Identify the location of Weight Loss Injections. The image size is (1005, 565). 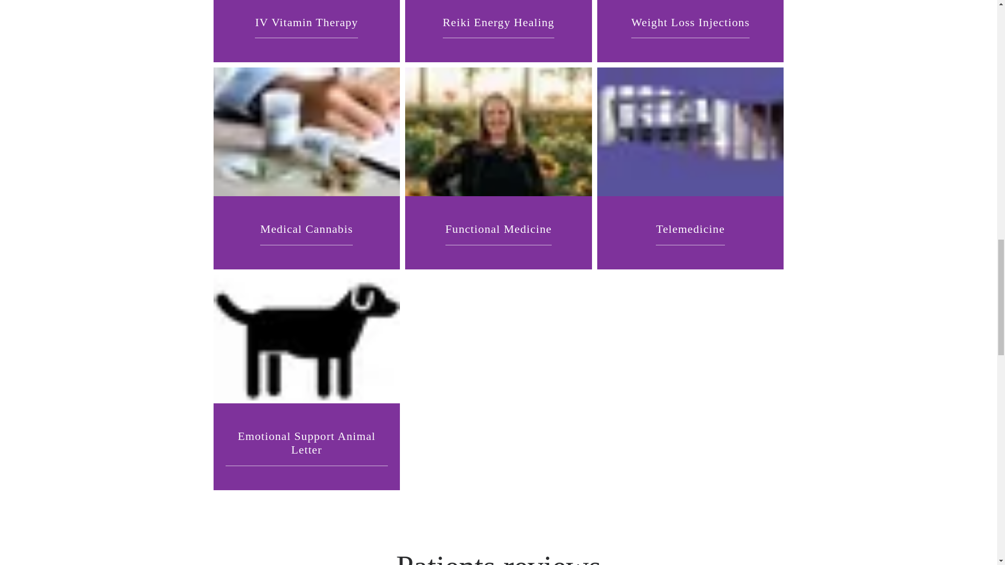
(690, 22).